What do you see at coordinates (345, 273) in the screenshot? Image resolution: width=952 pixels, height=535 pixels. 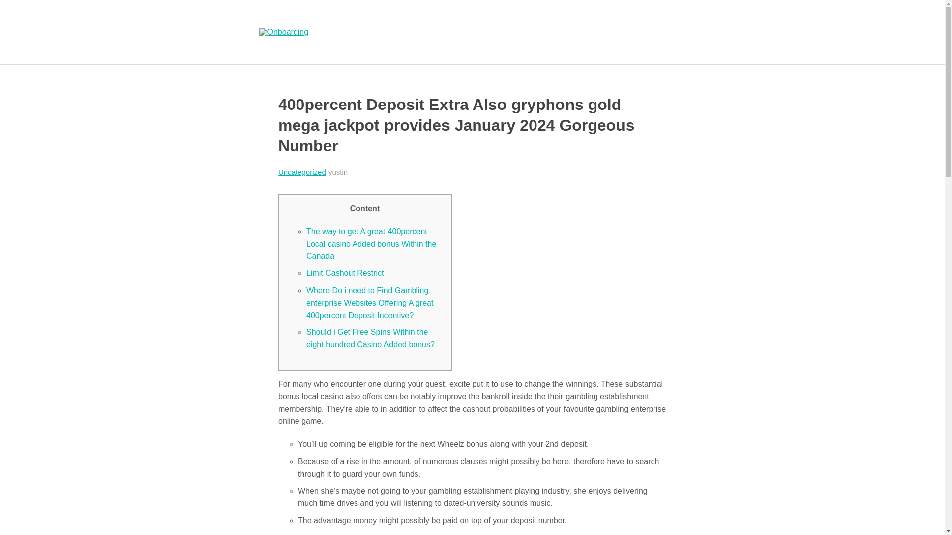 I see `Limit Cashout Restrict` at bounding box center [345, 273].